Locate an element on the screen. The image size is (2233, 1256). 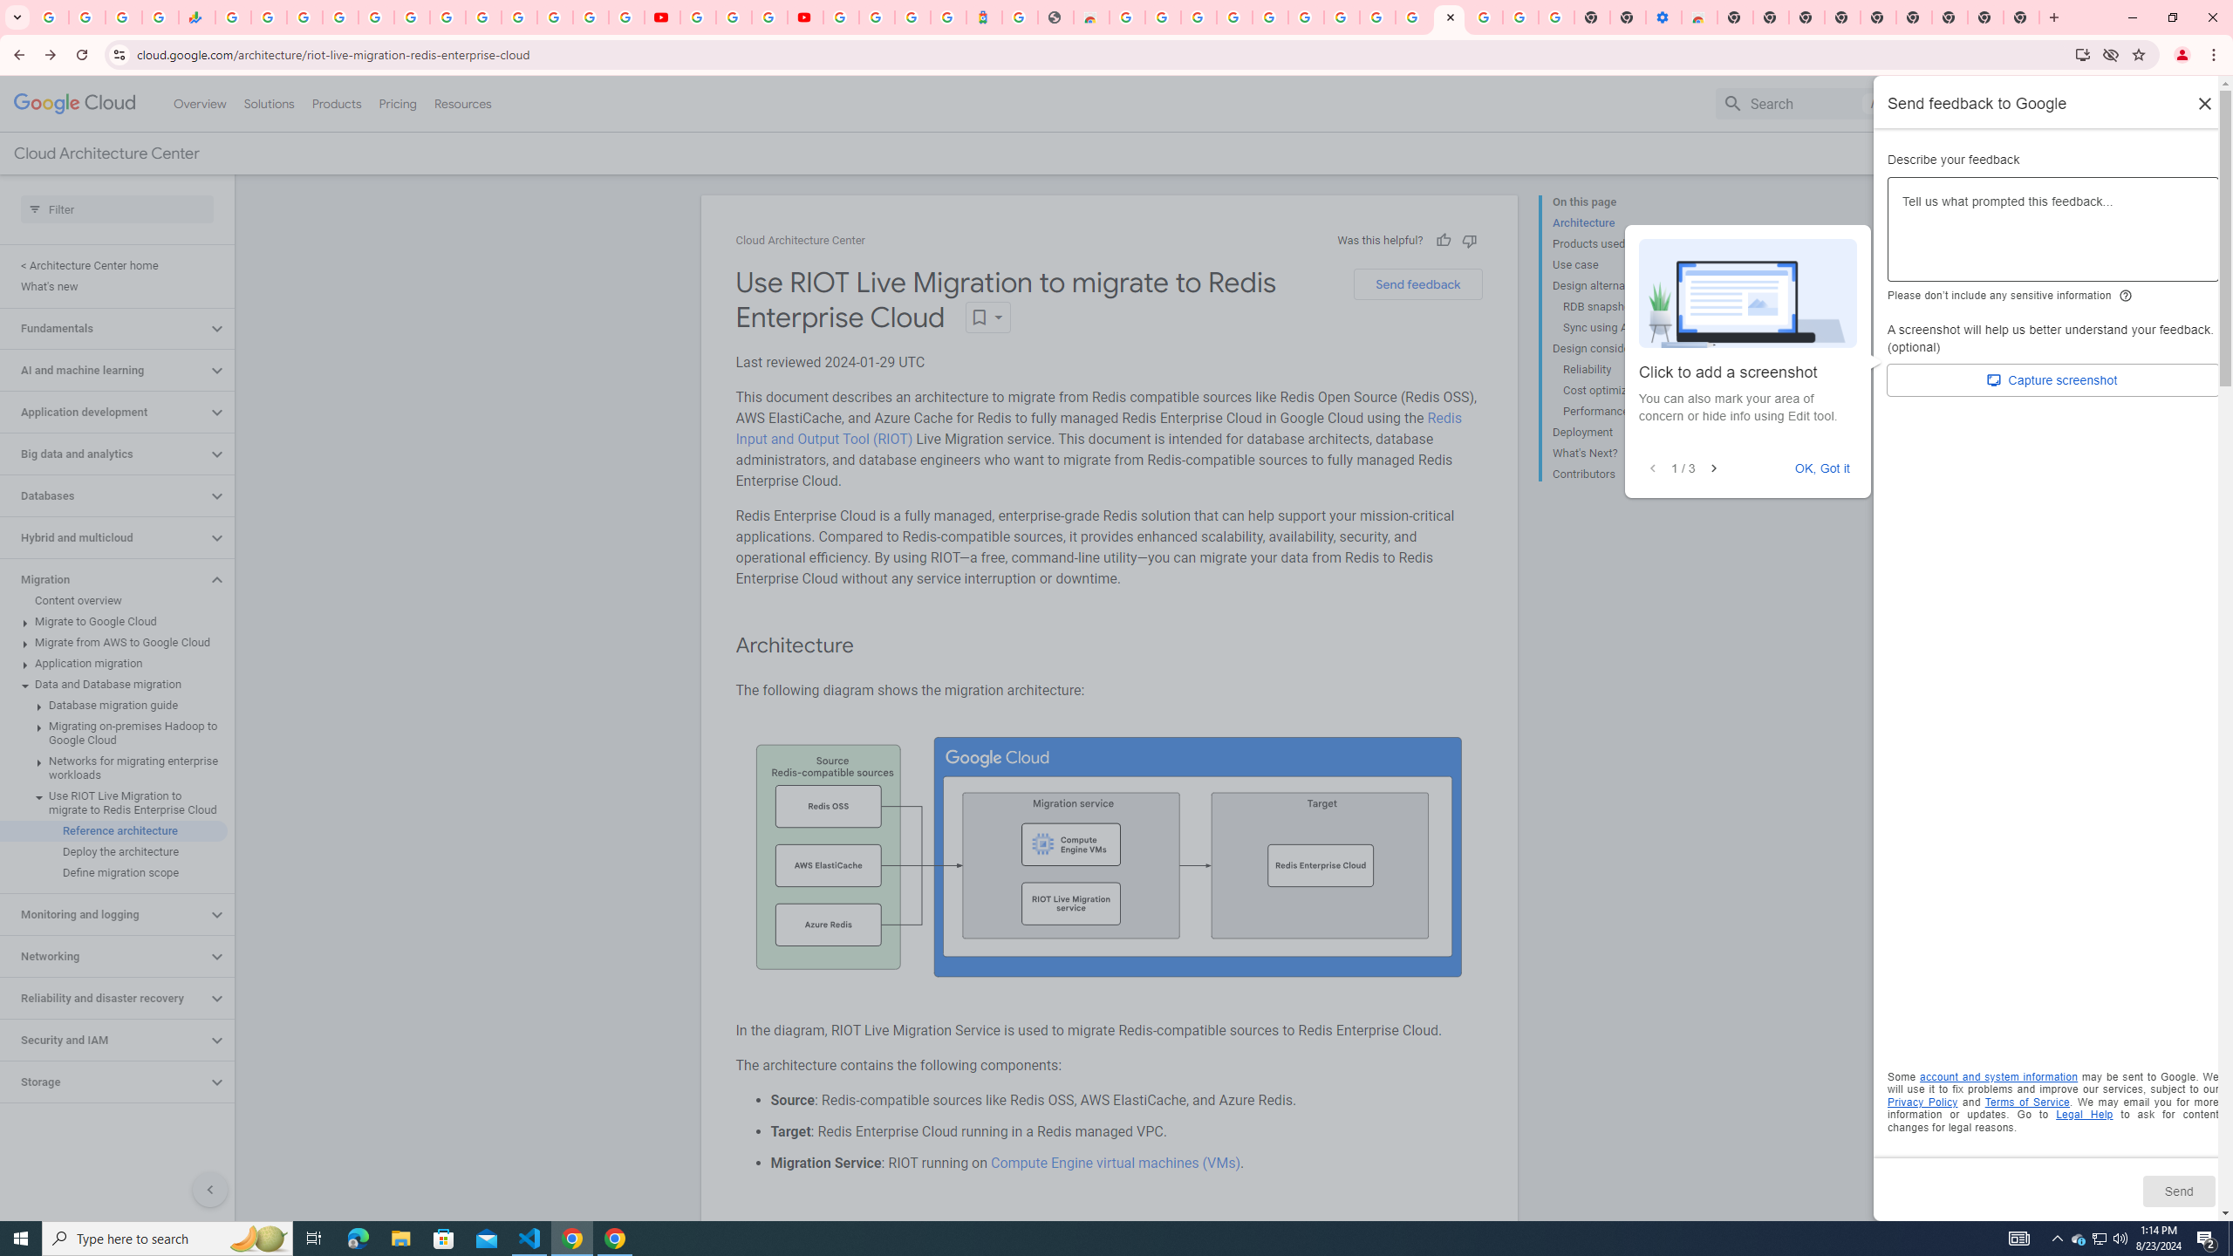
Reference architecture is located at coordinates (113, 830).